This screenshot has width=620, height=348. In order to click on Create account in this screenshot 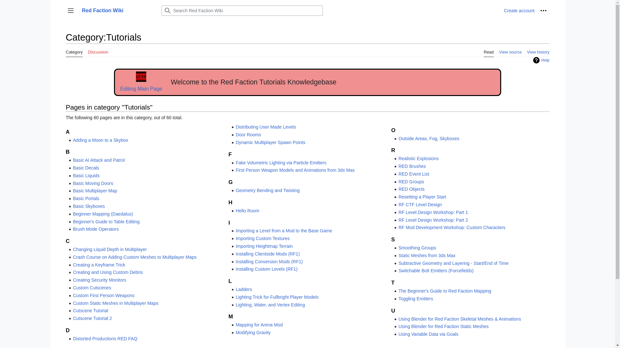, I will do `click(519, 10)`.